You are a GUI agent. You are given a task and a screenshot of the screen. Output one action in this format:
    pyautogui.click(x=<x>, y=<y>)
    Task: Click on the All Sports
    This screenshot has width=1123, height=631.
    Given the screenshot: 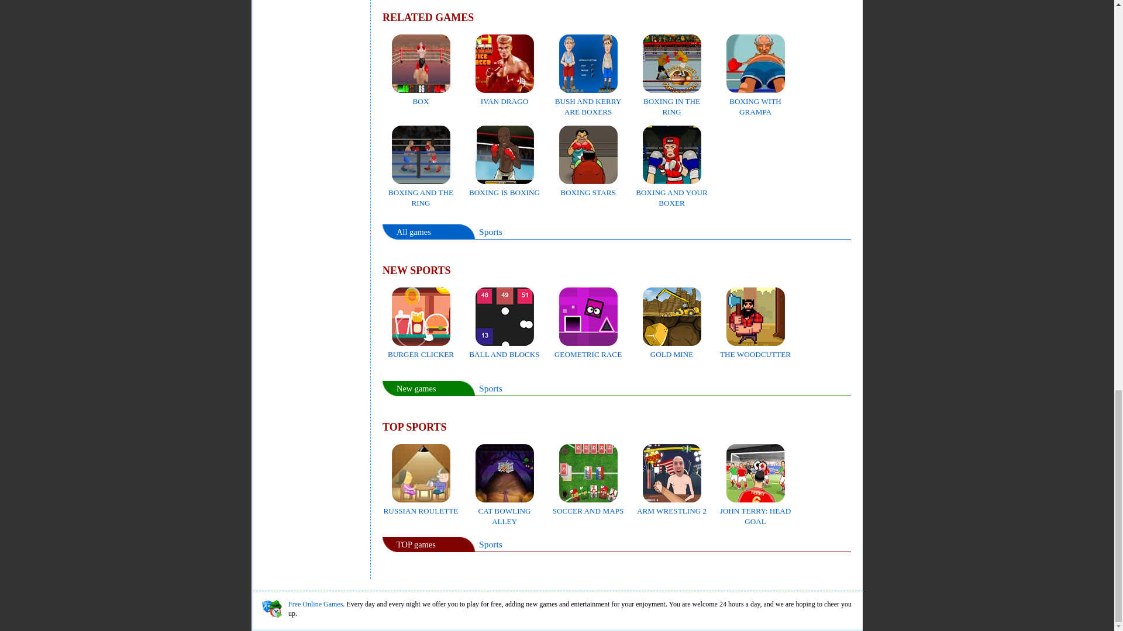 What is the action you would take?
    pyautogui.click(x=490, y=231)
    